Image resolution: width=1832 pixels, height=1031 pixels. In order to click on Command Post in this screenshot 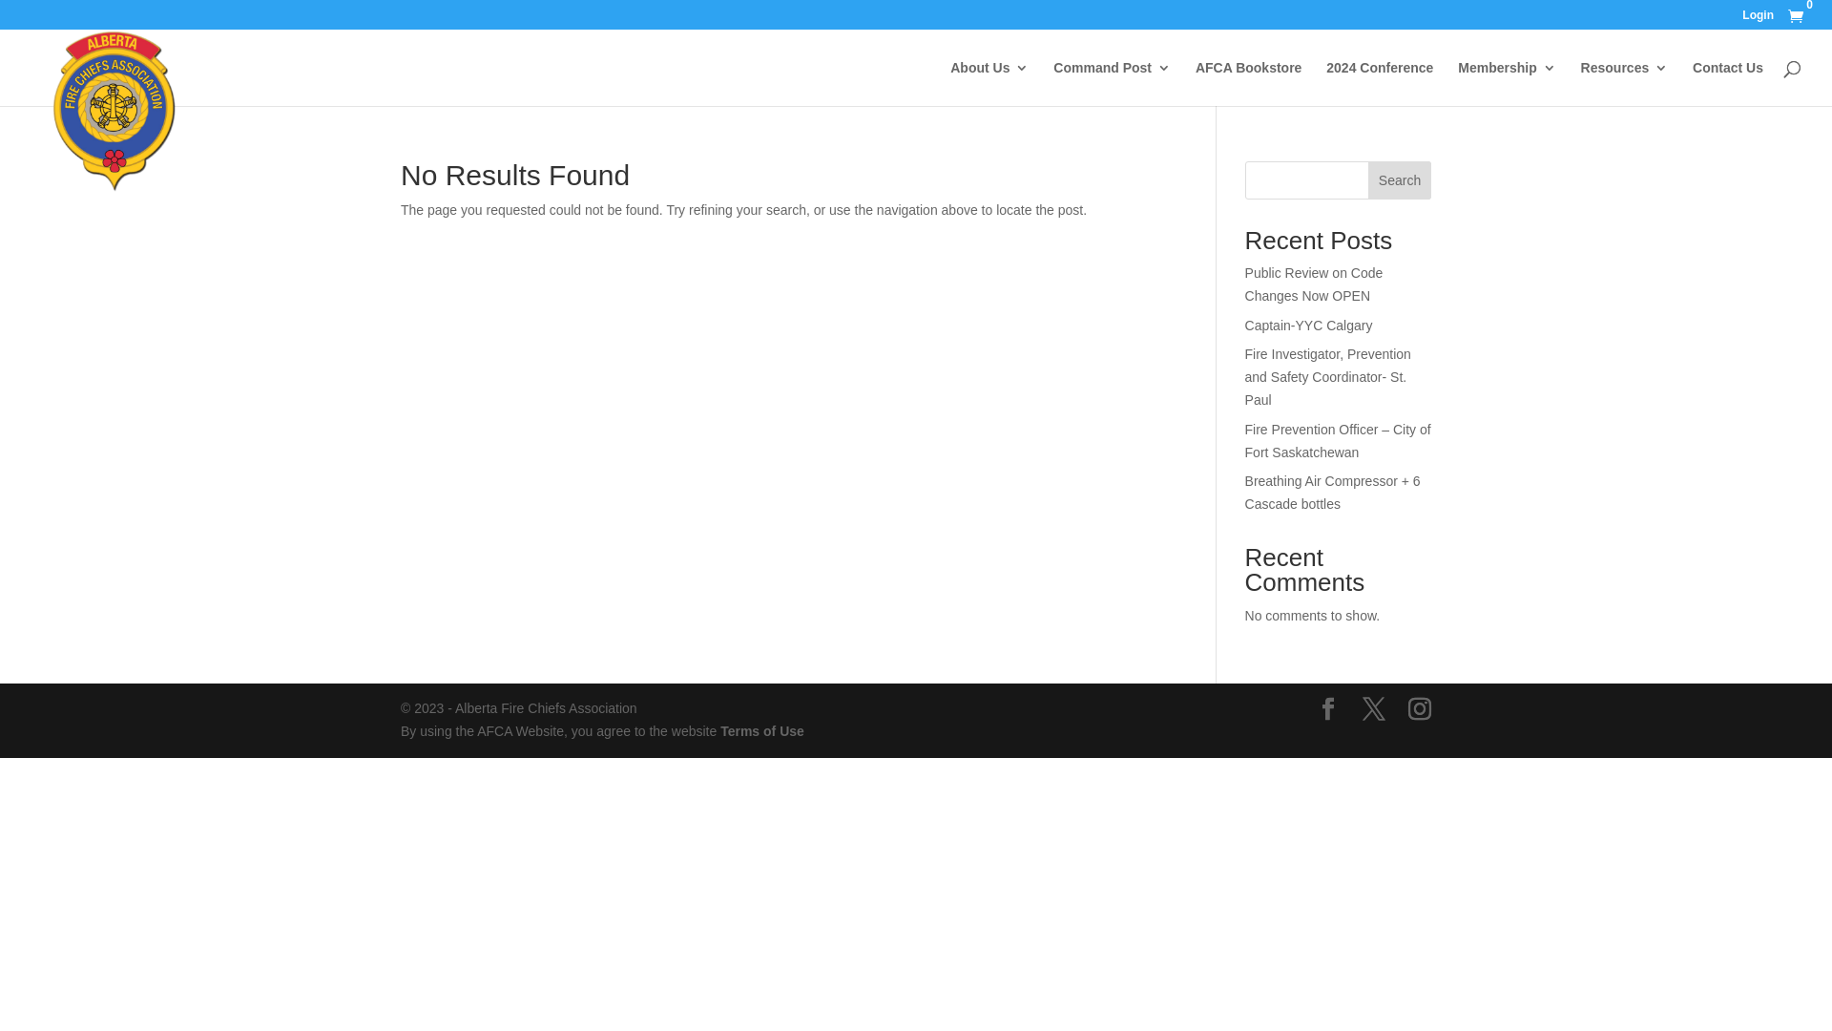, I will do `click(1113, 84)`.